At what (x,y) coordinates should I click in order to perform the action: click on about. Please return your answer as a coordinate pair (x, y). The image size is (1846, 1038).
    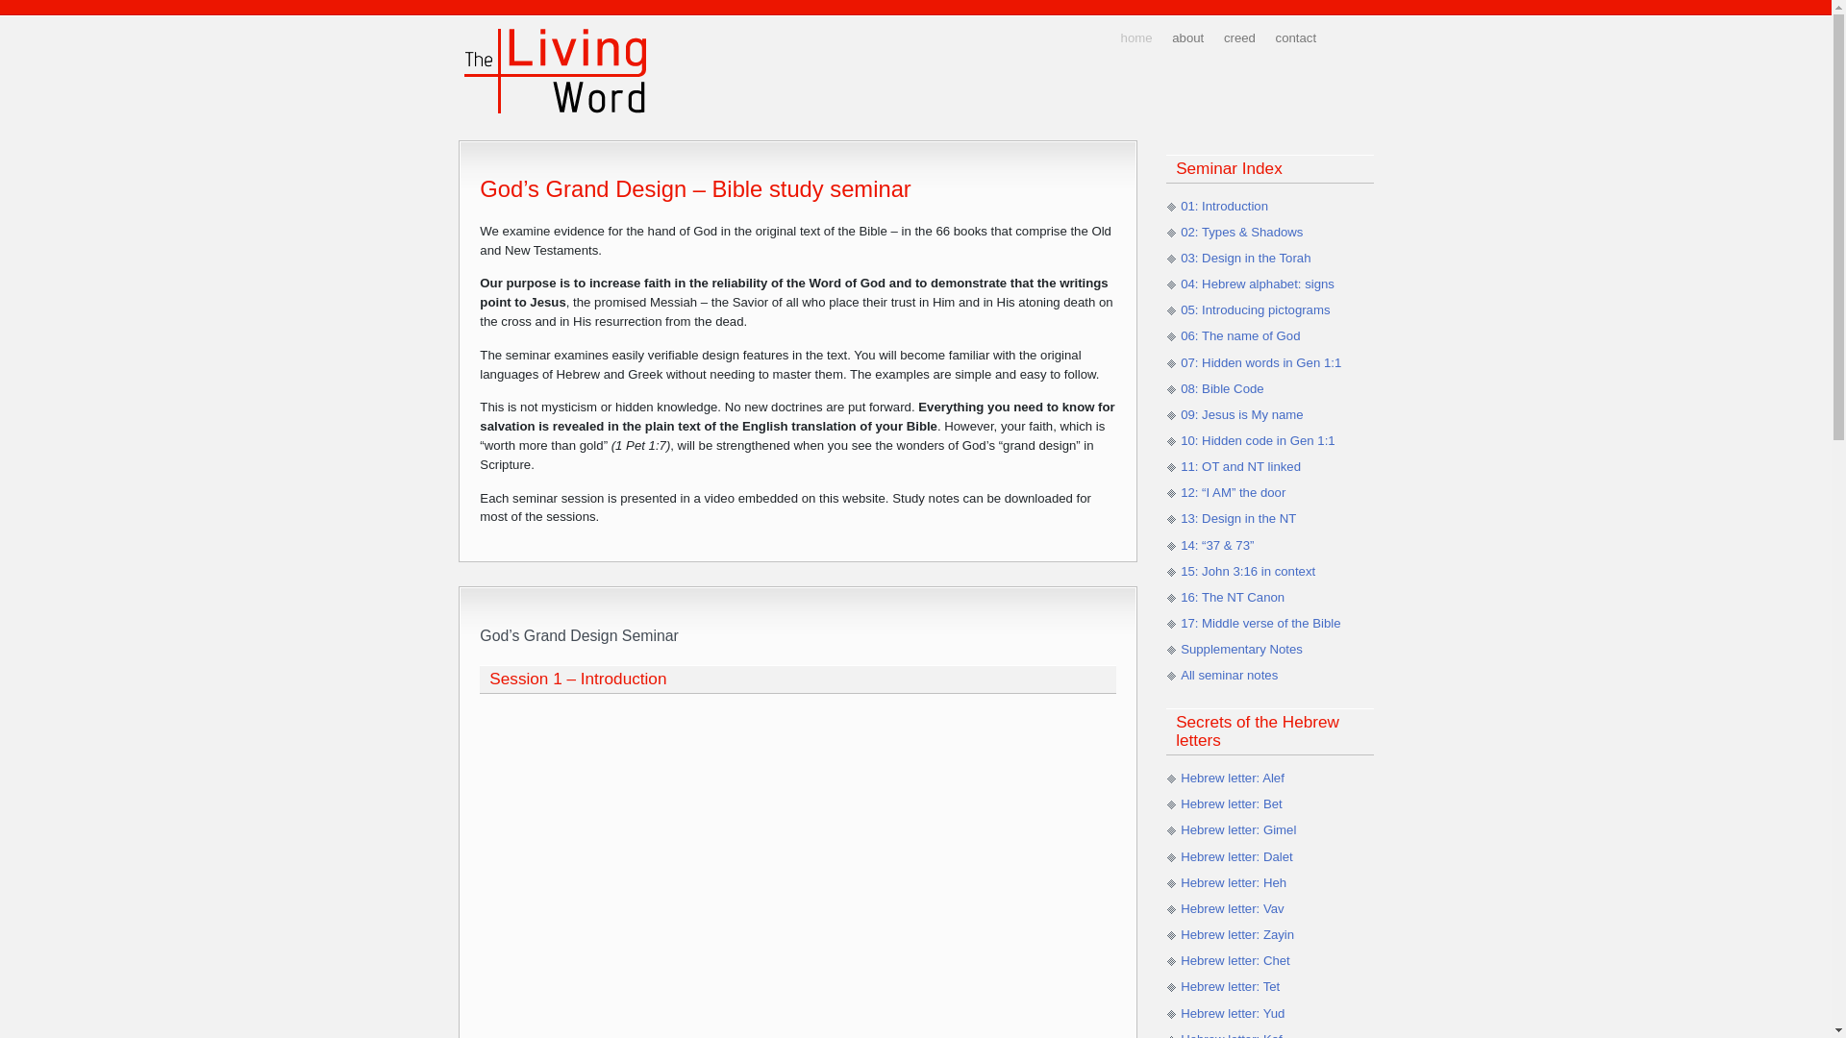
    Looking at the image, I should click on (1189, 38).